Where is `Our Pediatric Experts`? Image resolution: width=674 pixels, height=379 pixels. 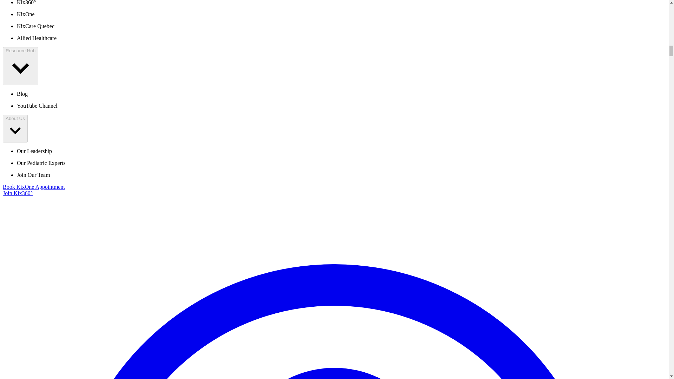 Our Pediatric Experts is located at coordinates (41, 163).